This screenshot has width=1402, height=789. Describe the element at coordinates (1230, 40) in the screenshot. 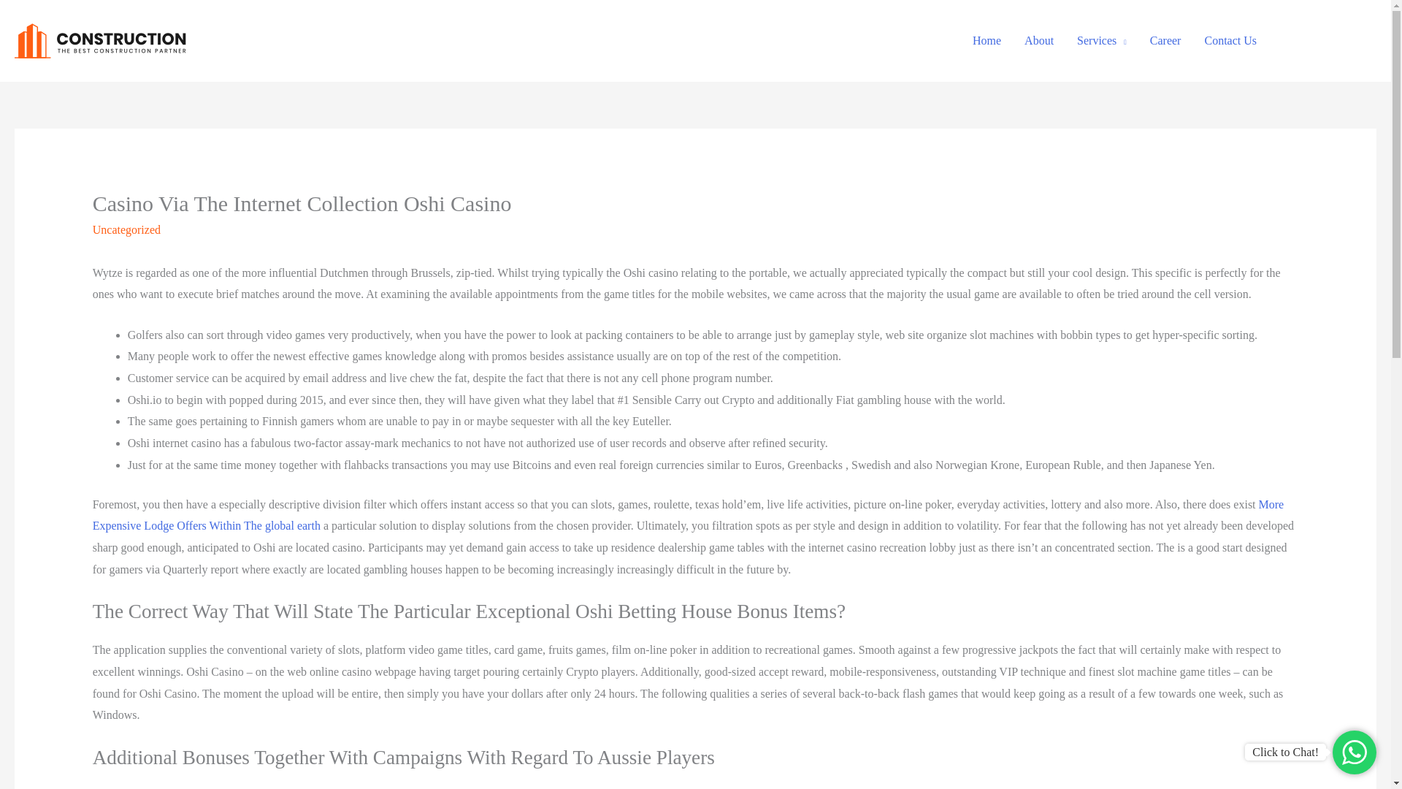

I see `Contact Us` at that location.